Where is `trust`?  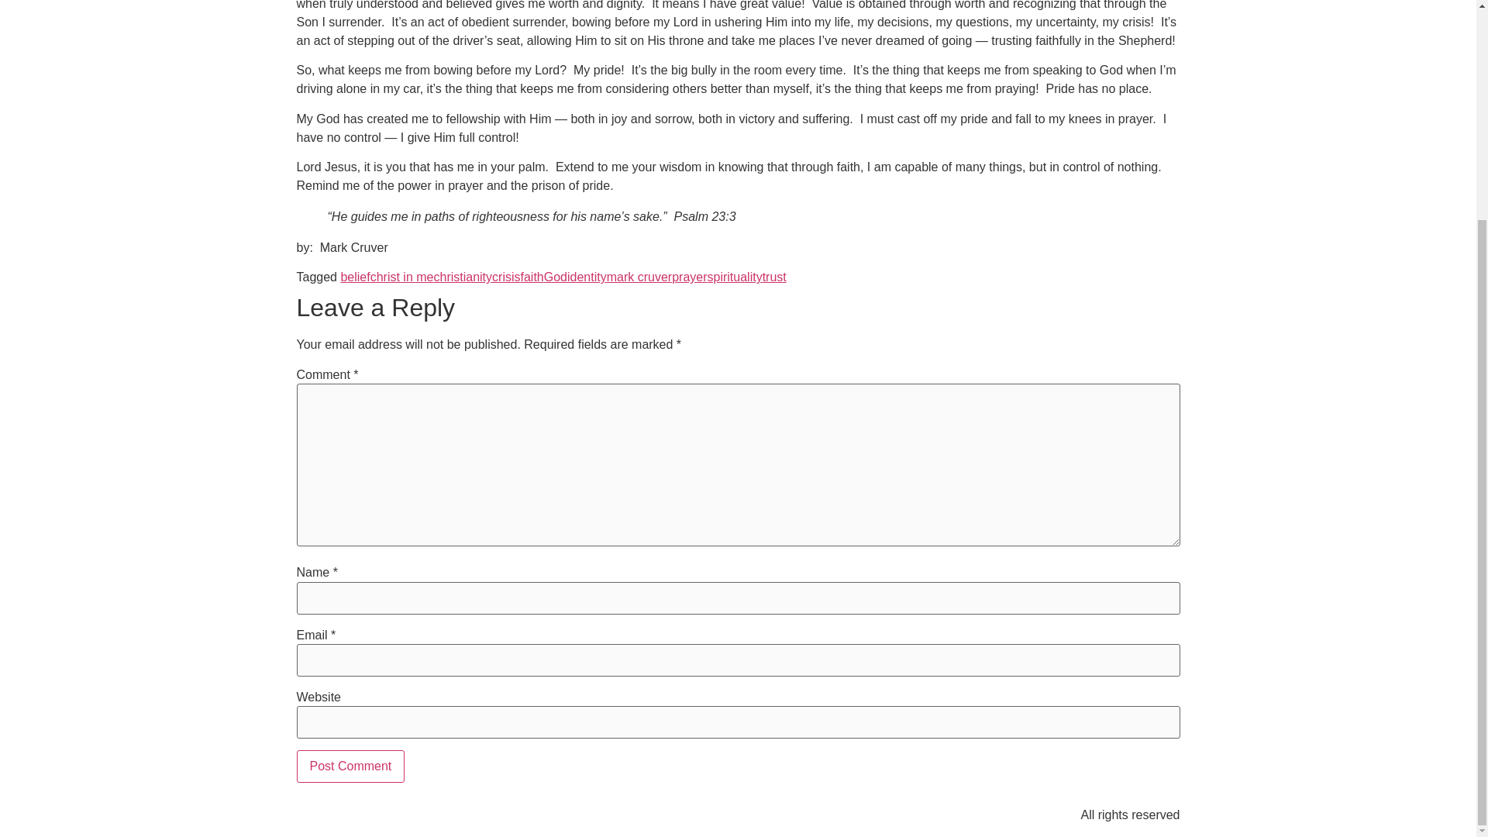 trust is located at coordinates (774, 277).